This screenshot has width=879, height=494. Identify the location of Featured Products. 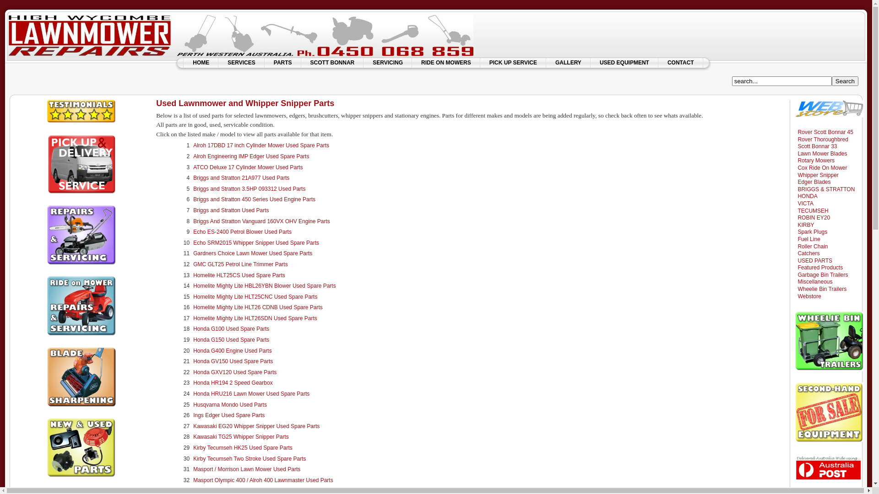
(819, 268).